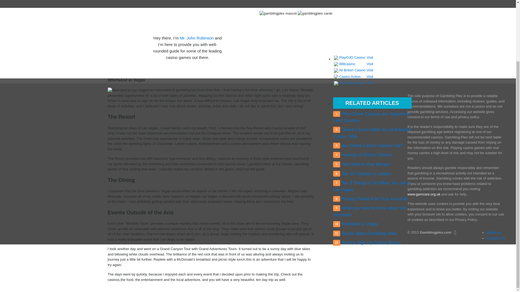 This screenshot has height=292, width=520. What do you see at coordinates (372, 186) in the screenshot?
I see `Top 5 Things to Do When You are in Las Vegas` at bounding box center [372, 186].